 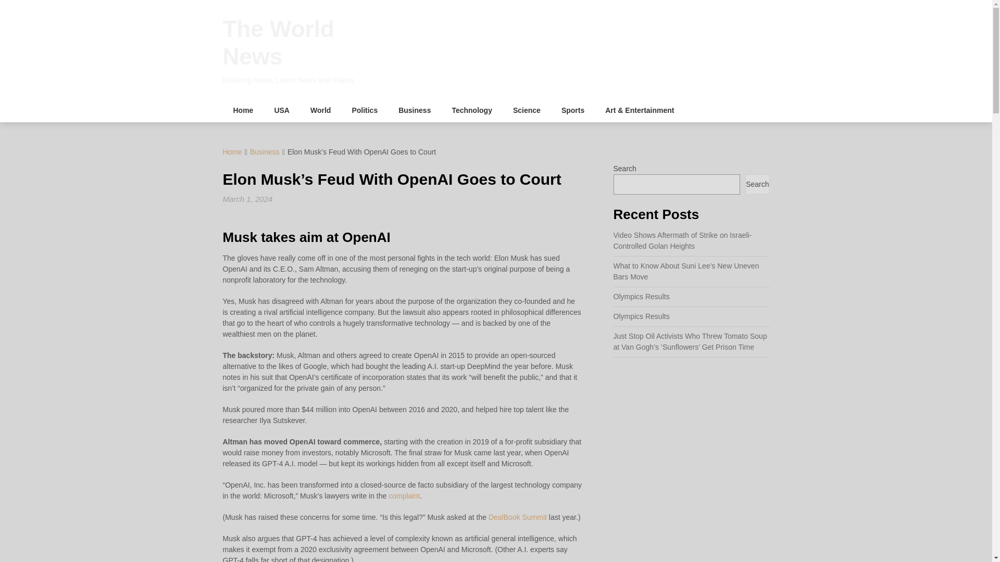 I want to click on World, so click(x=320, y=110).